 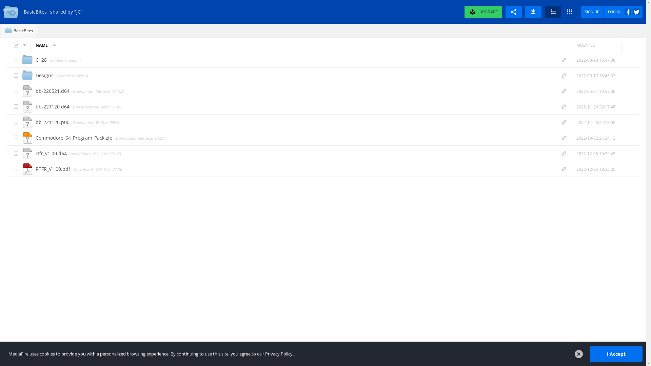 I want to click on Dismiss, so click(x=579, y=354).